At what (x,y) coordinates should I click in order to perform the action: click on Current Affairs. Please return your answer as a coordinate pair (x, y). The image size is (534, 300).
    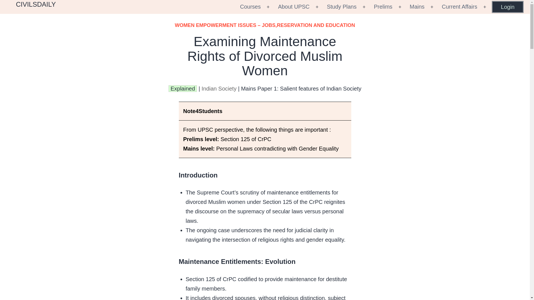
    Looking at the image, I should click on (459, 7).